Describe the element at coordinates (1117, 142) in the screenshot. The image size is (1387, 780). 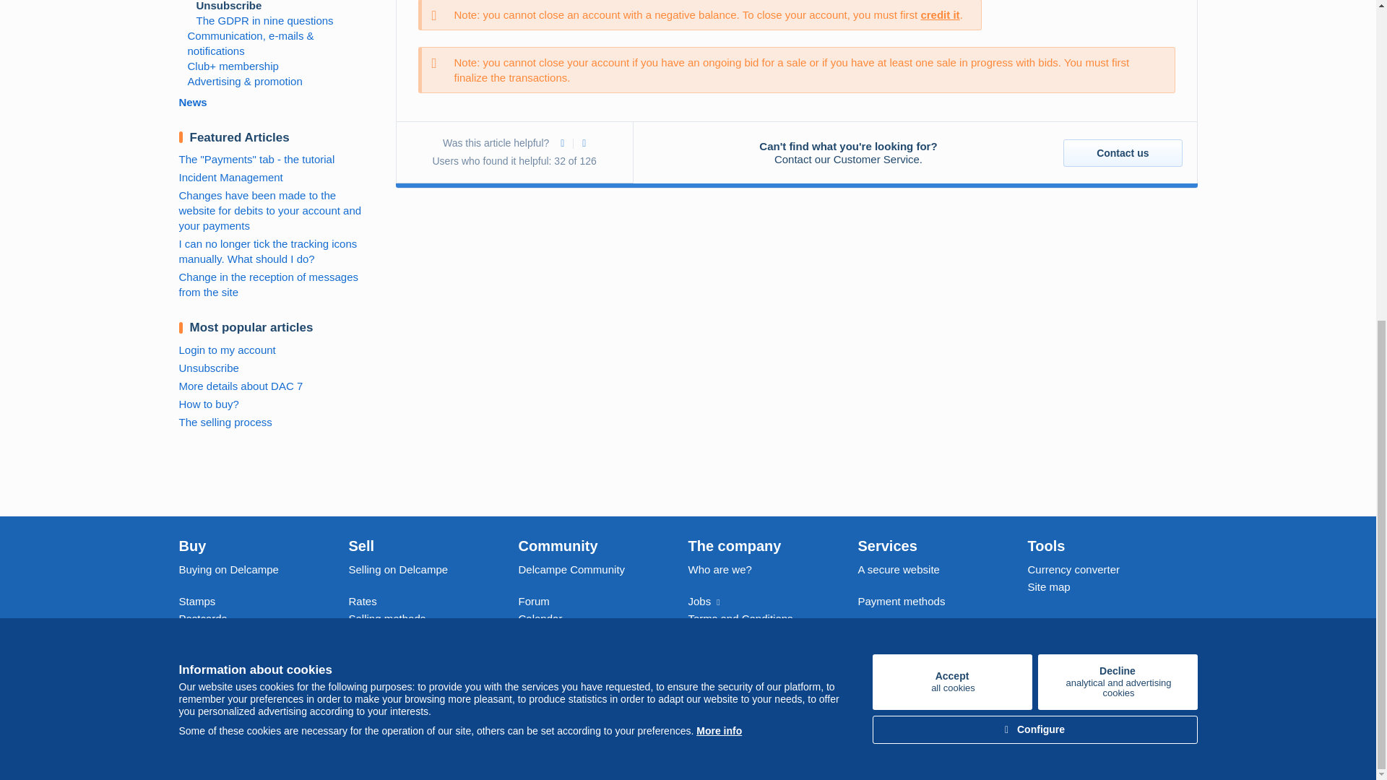
I see `Facebook` at that location.